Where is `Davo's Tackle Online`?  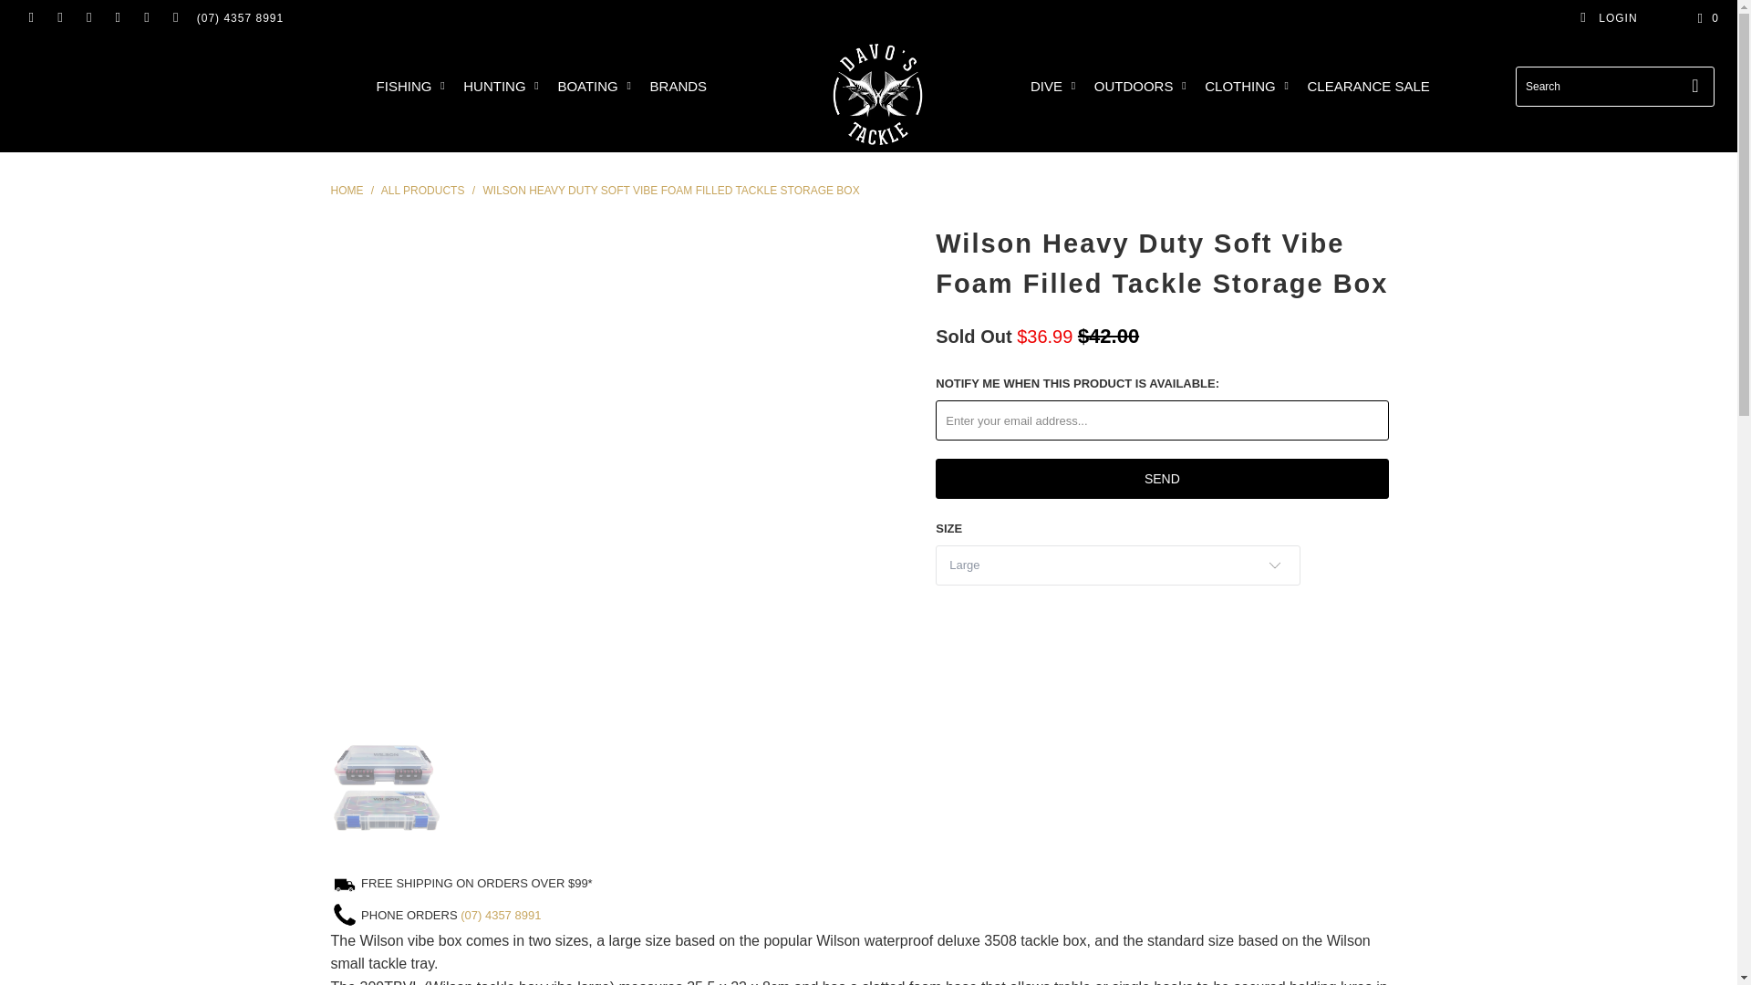 Davo's Tackle Online is located at coordinates (877, 94).